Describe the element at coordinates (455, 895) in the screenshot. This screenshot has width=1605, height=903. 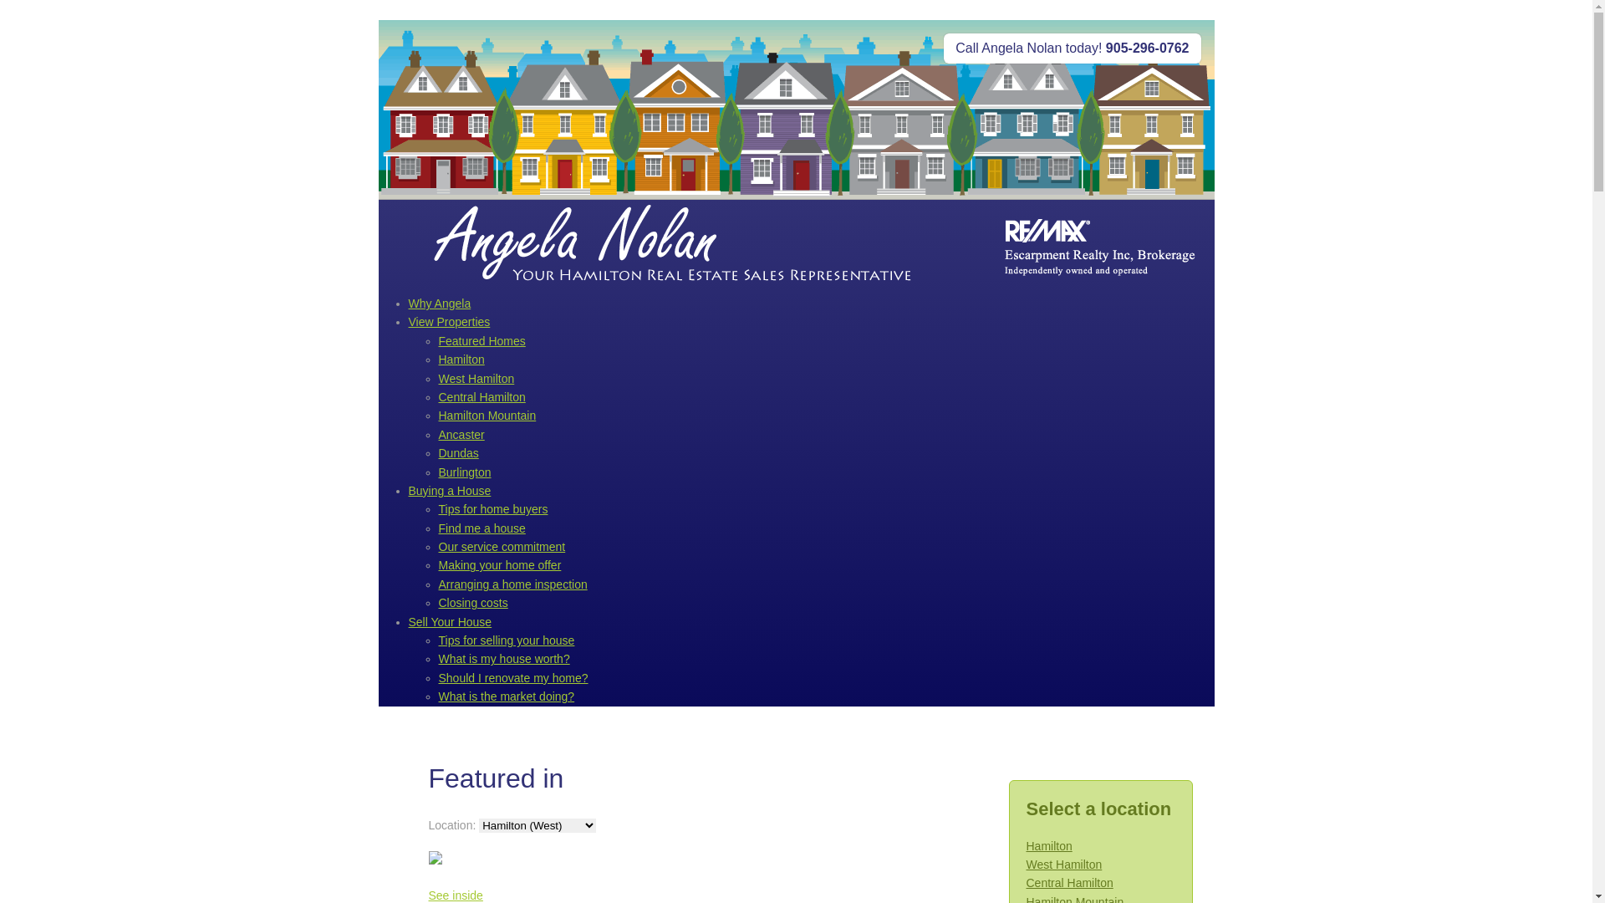
I see `See inside` at that location.